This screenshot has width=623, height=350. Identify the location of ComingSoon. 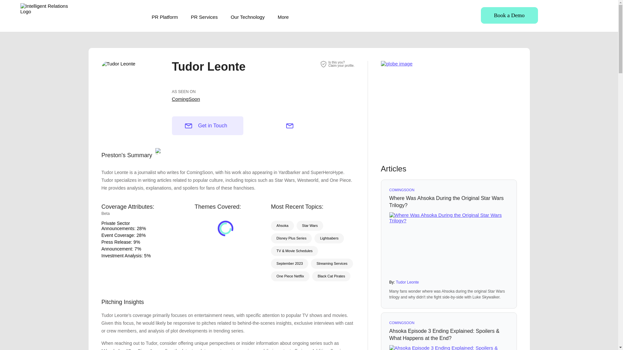
(186, 99).